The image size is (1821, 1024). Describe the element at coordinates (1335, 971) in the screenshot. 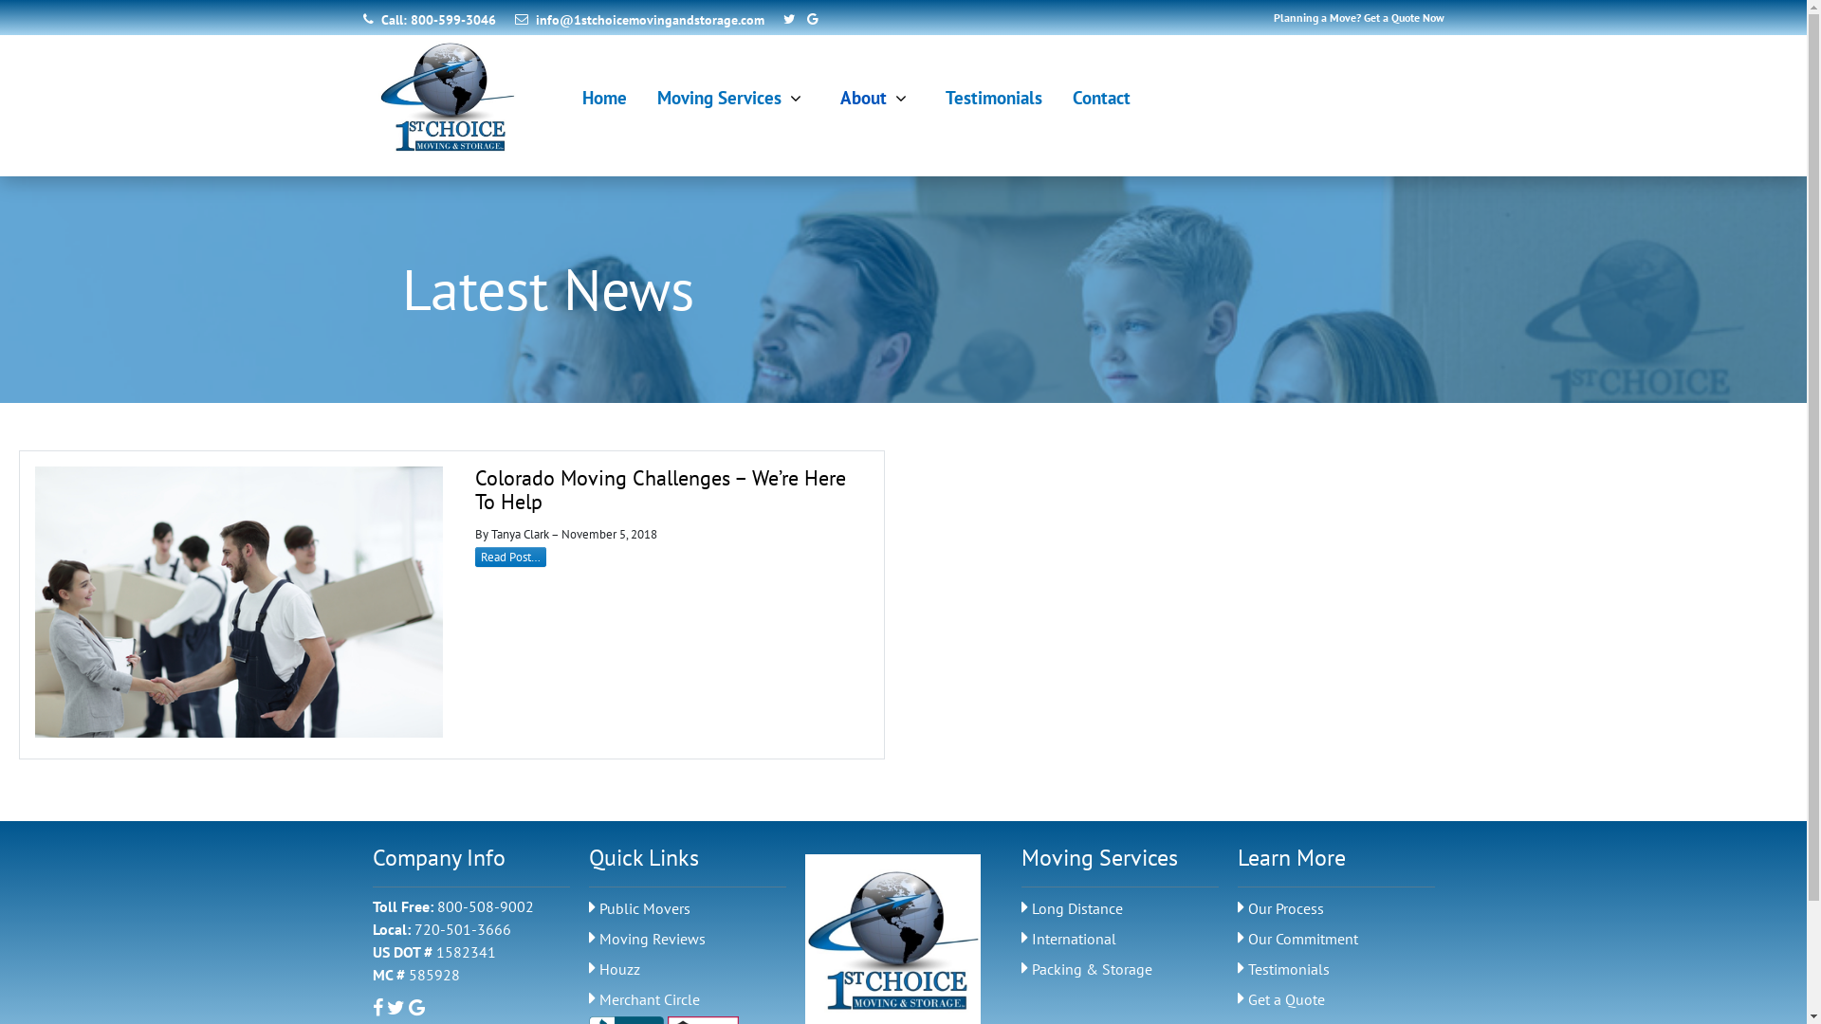

I see `Testimonials` at that location.